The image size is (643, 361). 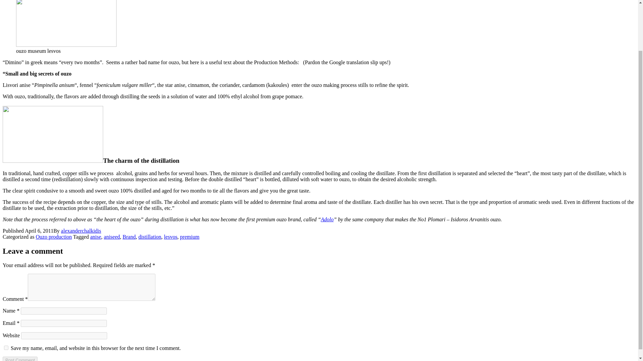 What do you see at coordinates (81, 231) in the screenshot?
I see `alexanderchalkidis` at bounding box center [81, 231].